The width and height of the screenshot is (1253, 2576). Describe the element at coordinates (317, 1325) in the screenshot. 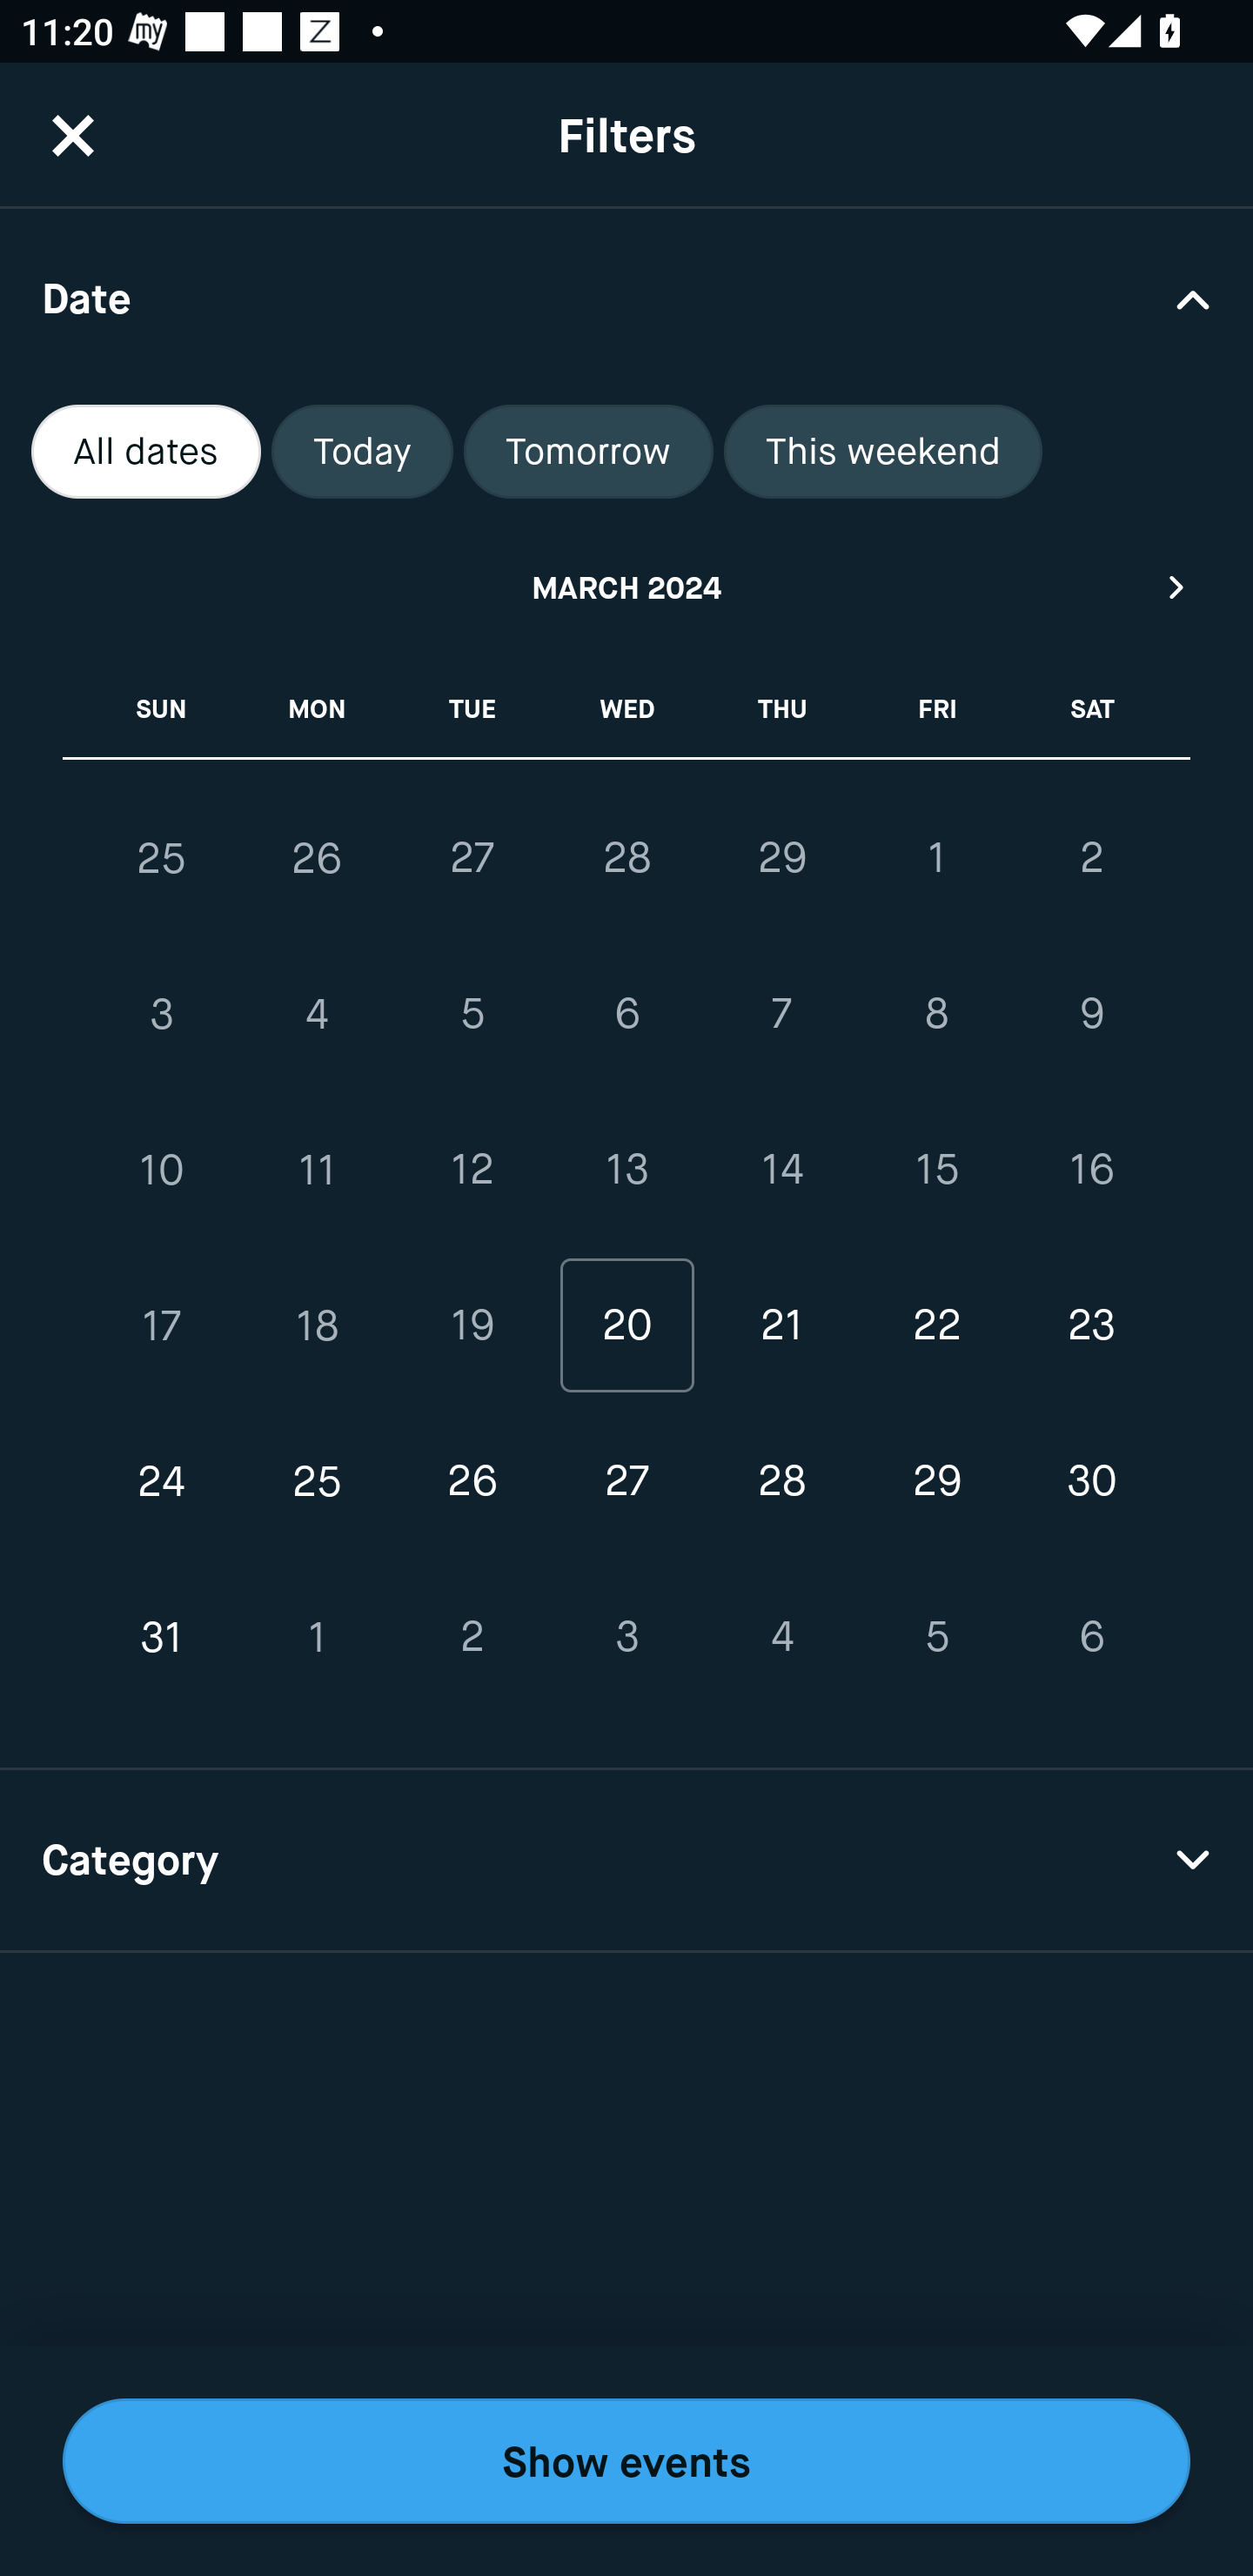

I see `18` at that location.